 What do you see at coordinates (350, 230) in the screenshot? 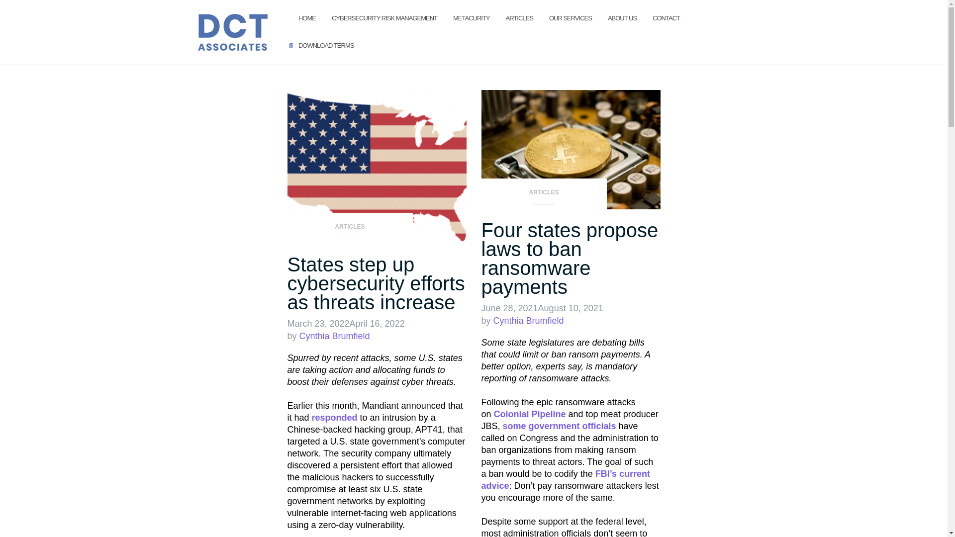
I see `ARTICLES` at bounding box center [350, 230].